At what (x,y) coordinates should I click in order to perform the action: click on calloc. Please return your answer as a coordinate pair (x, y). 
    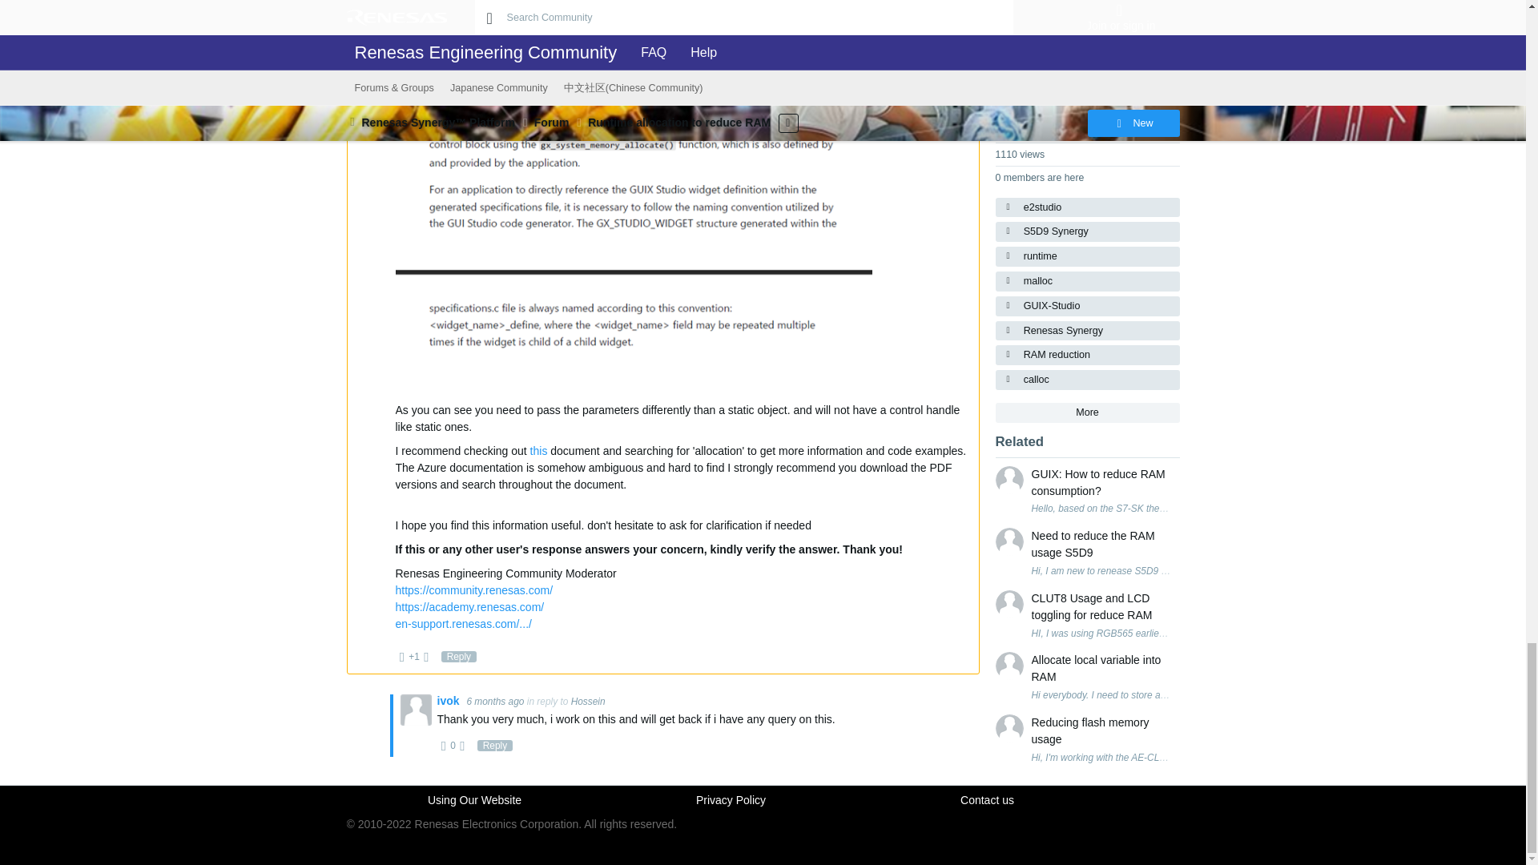
    Looking at the image, I should click on (1087, 380).